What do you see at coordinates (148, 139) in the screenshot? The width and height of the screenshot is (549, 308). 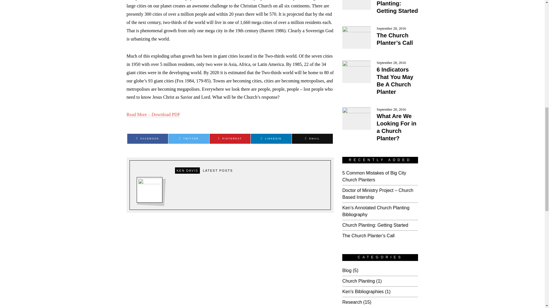 I see `FACEBOOK` at bounding box center [148, 139].